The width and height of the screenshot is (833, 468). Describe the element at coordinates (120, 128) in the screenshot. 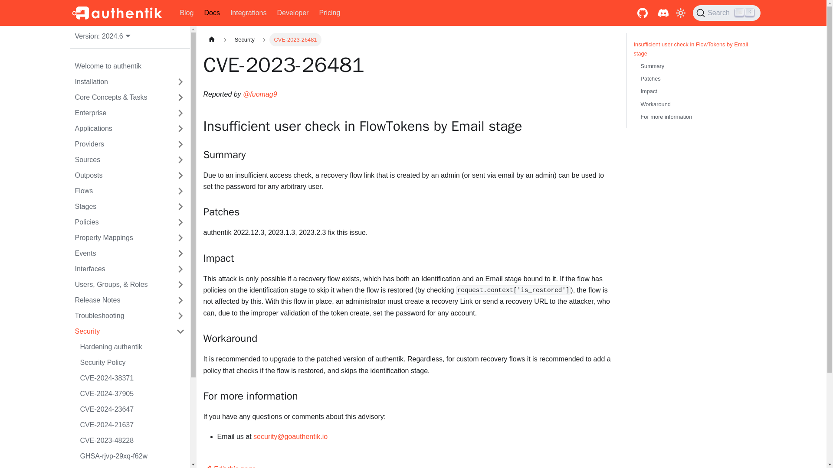

I see `Property Mappings` at that location.